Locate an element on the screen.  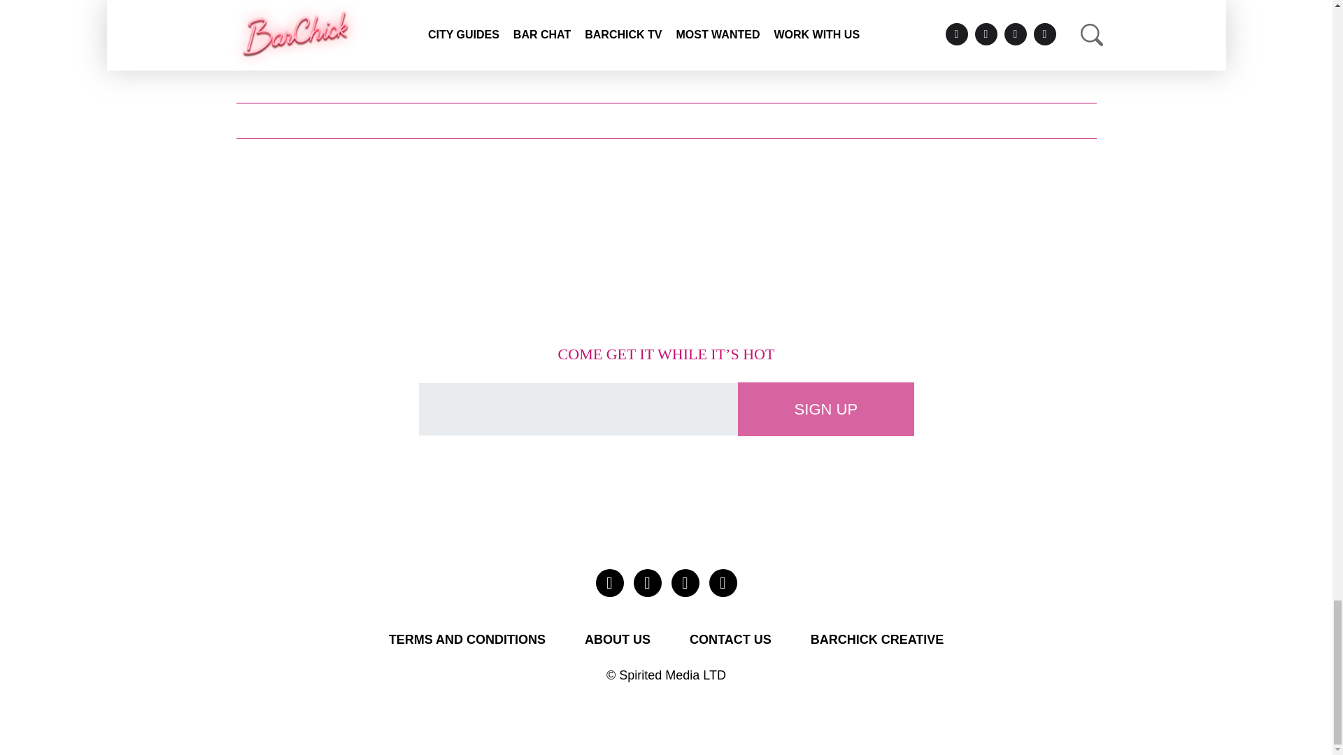
CONTACT US is located at coordinates (730, 640).